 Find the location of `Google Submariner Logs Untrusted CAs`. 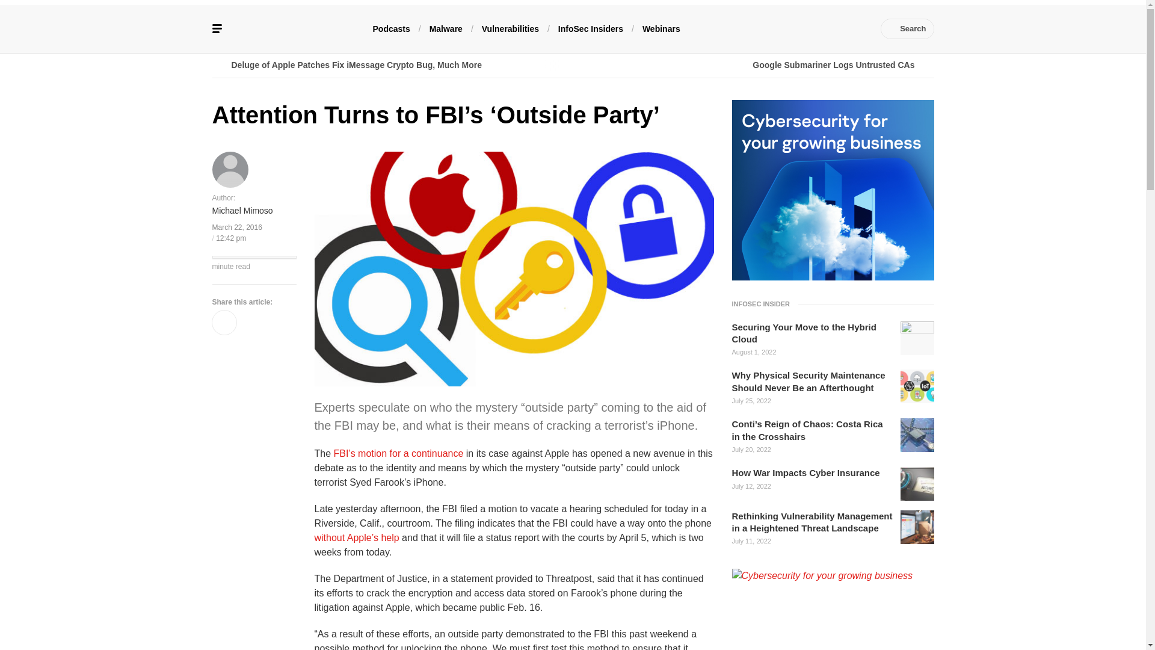

Google Submariner Logs Untrusted CAs is located at coordinates (753, 65).